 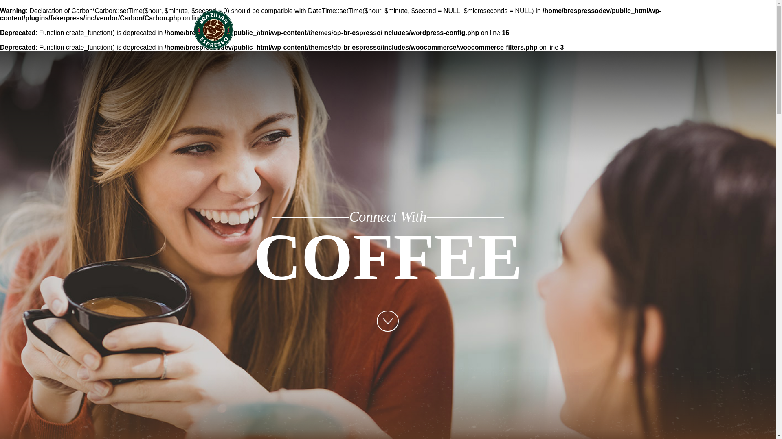 I want to click on 0, so click(x=518, y=29).